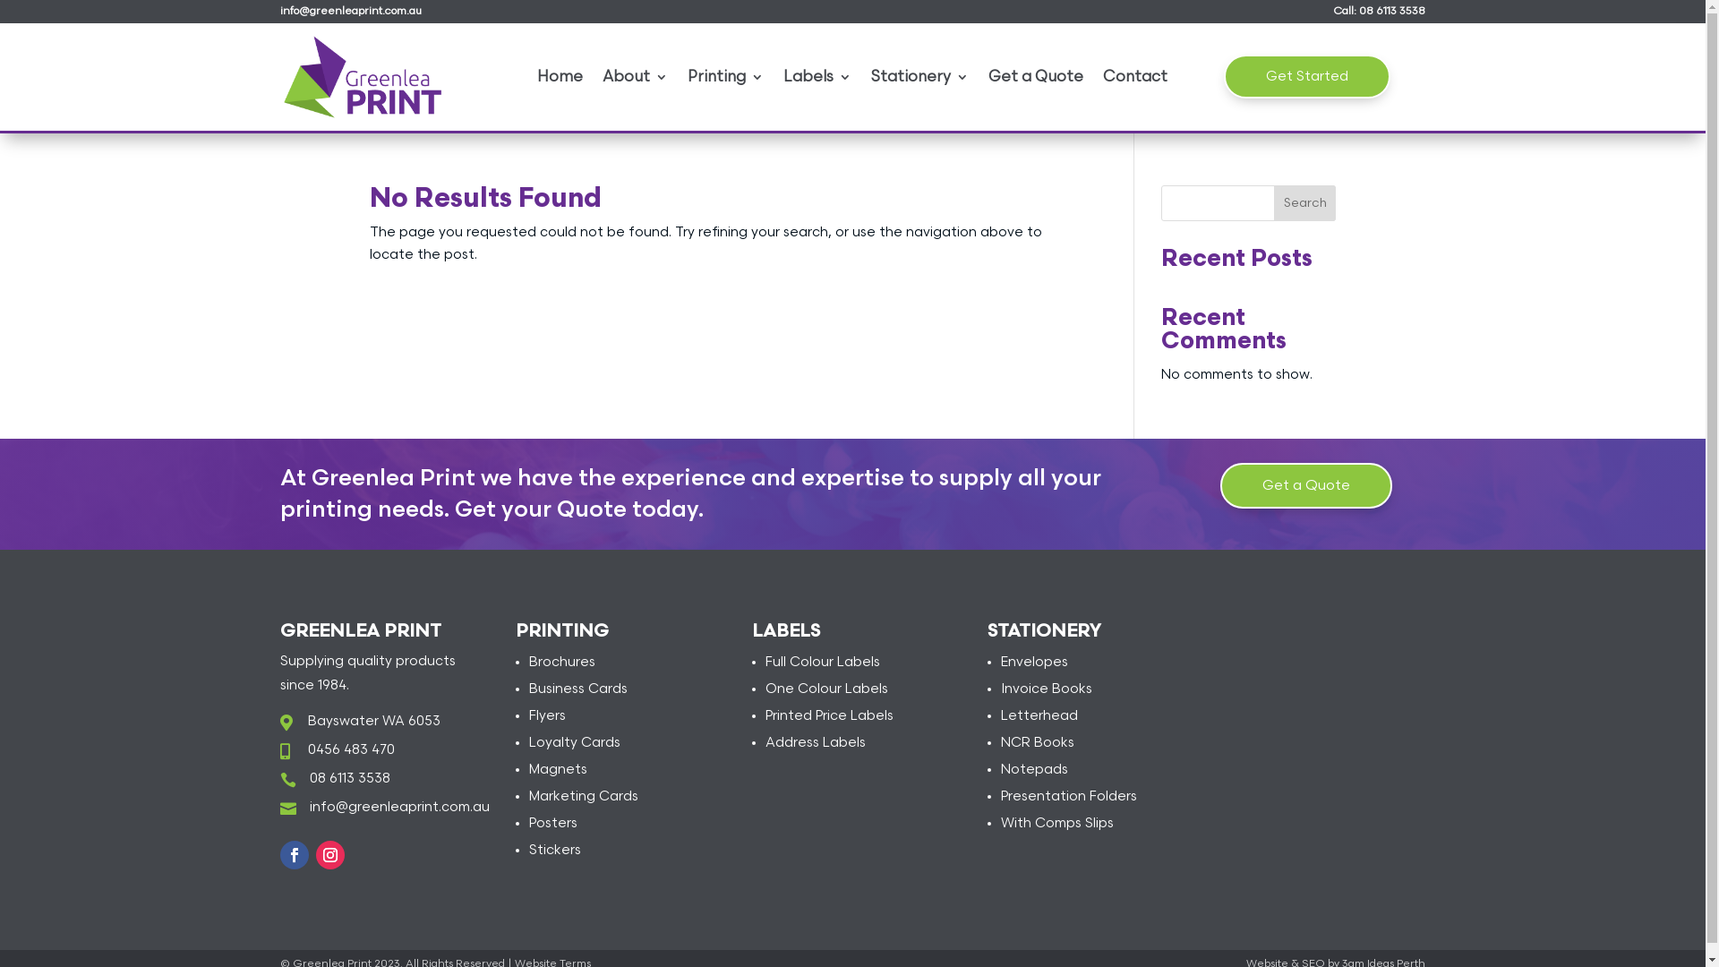 Image resolution: width=1719 pixels, height=967 pixels. Describe the element at coordinates (578, 689) in the screenshot. I see `Business Cards` at that location.